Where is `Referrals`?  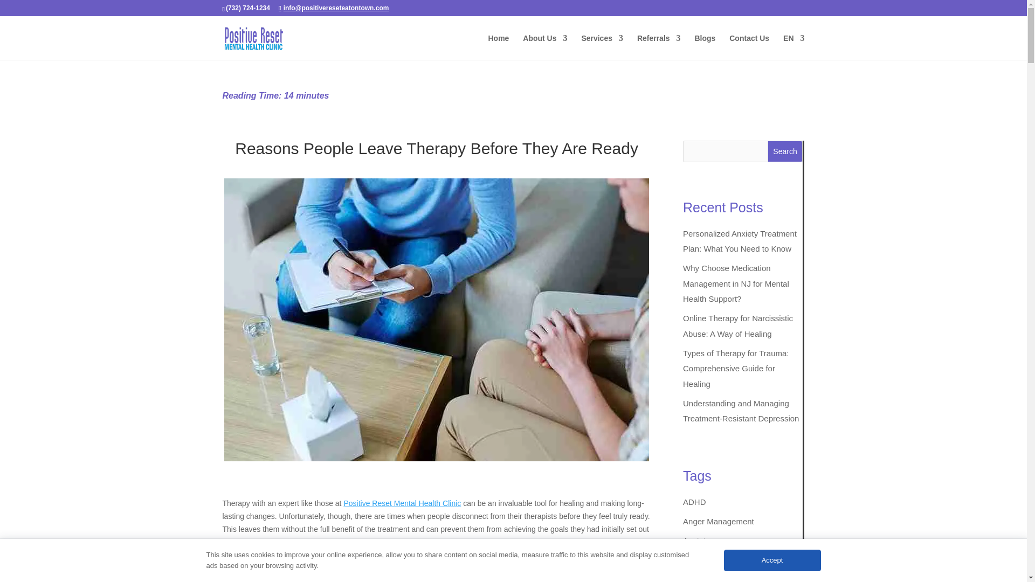 Referrals is located at coordinates (659, 47).